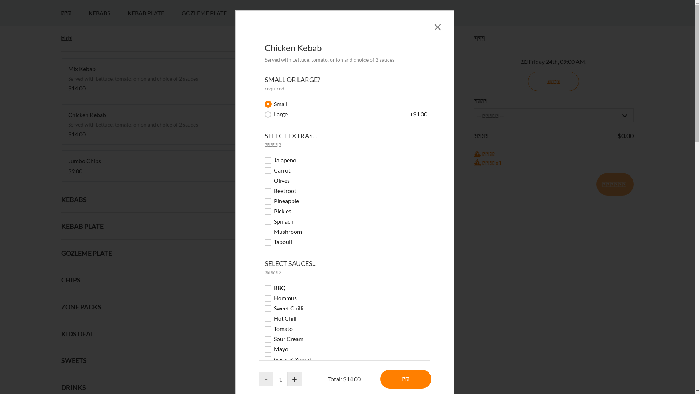 The width and height of the screenshot is (700, 394). Describe the element at coordinates (213, 200) in the screenshot. I see `GOZLEME PLATE` at that location.